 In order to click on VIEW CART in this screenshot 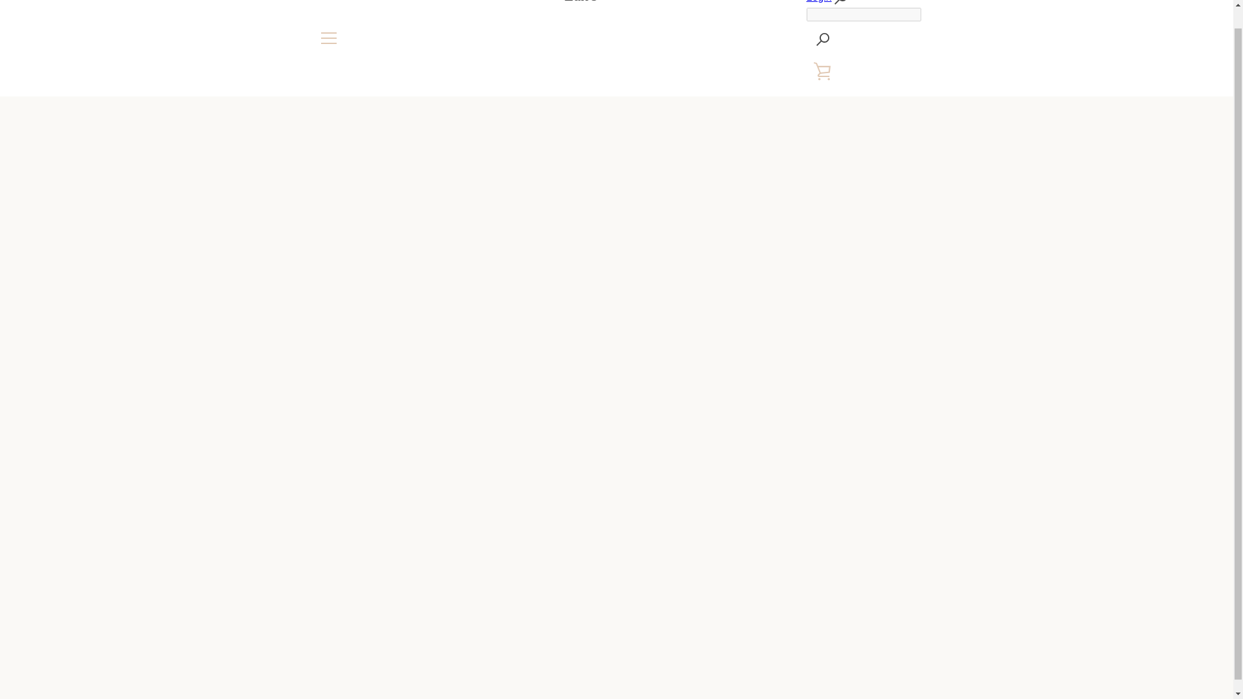, I will do `click(823, 71)`.